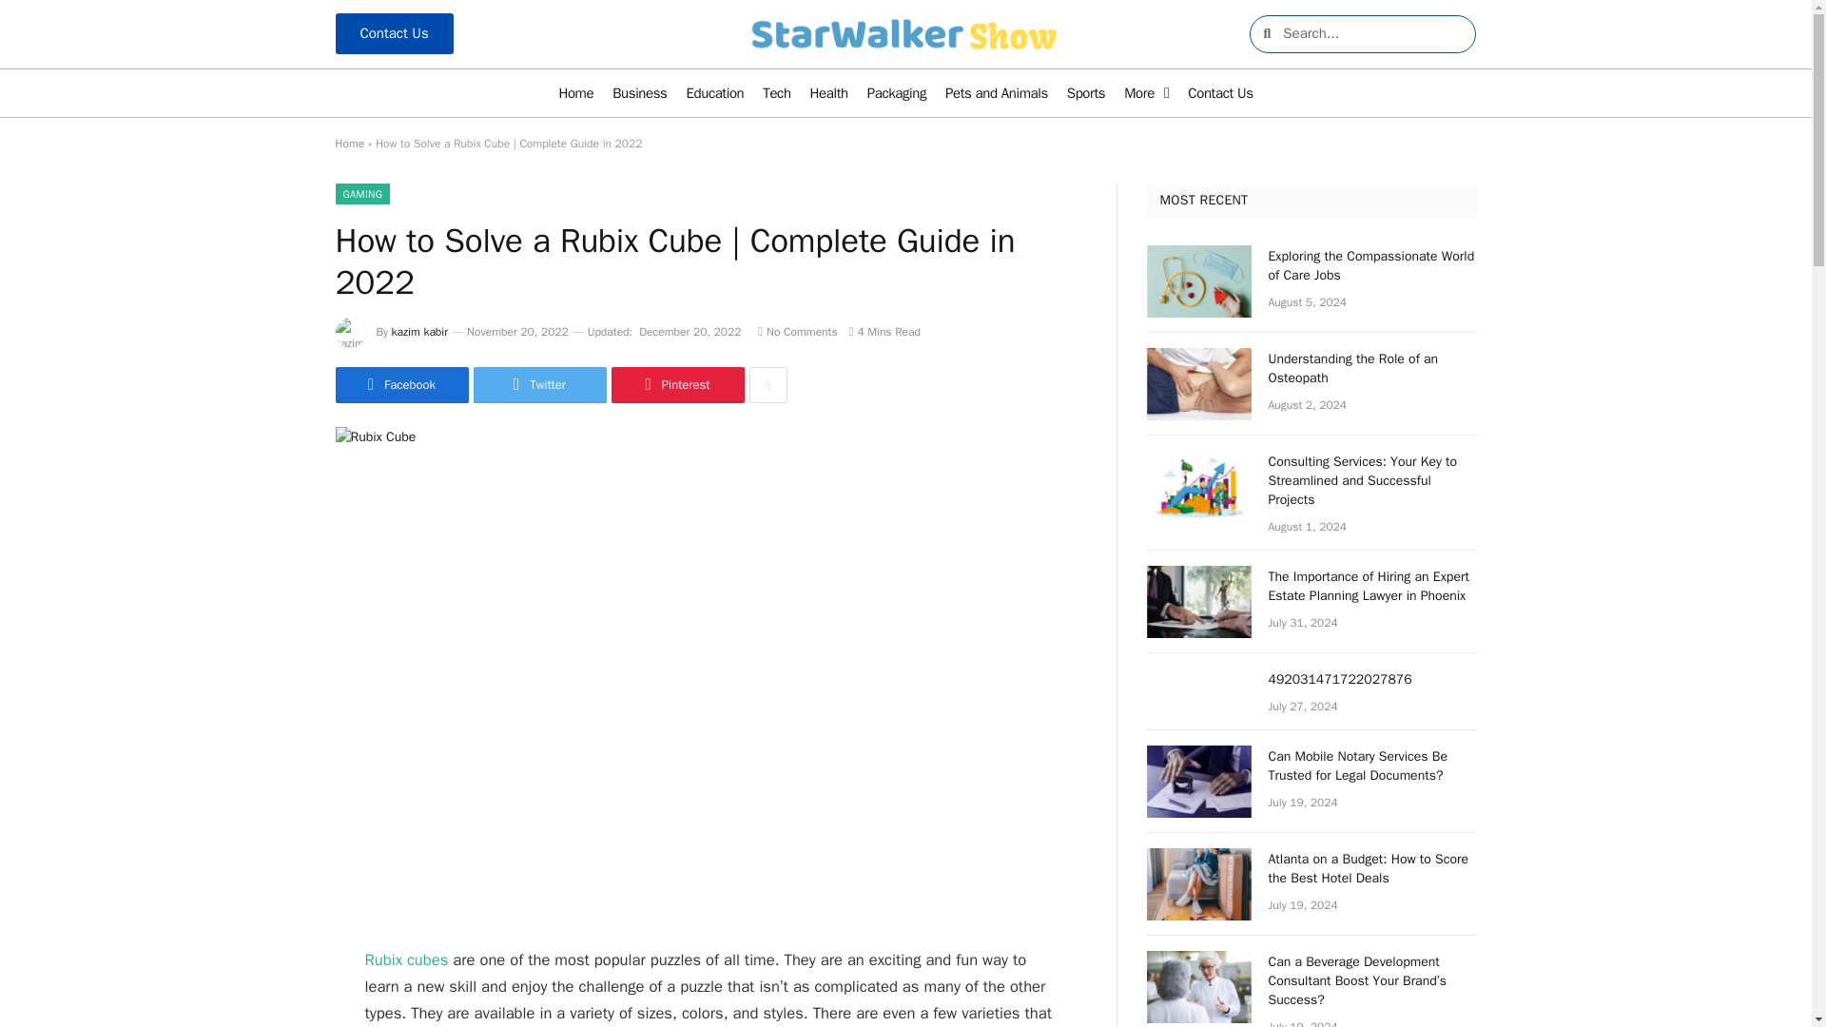 Image resolution: width=1826 pixels, height=1027 pixels. What do you see at coordinates (394, 34) in the screenshot?
I see `Contact Us` at bounding box center [394, 34].